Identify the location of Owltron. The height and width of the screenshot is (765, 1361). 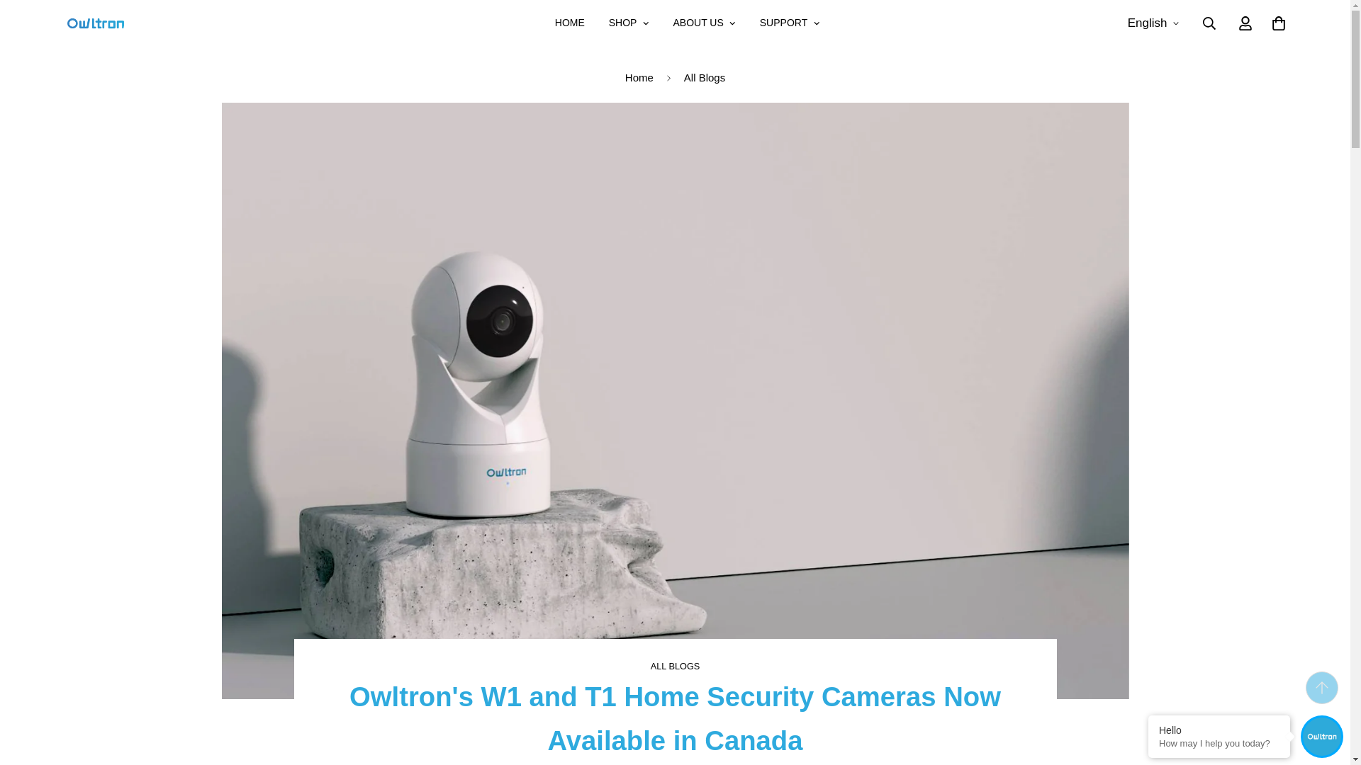
(95, 23).